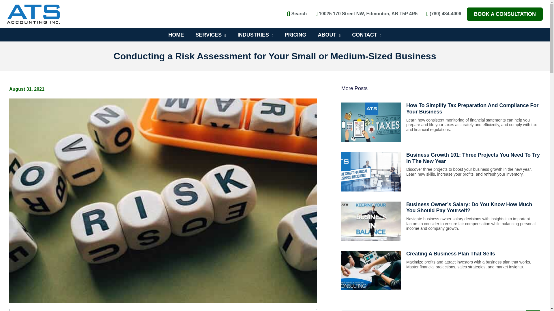  Describe the element at coordinates (255, 35) in the screenshot. I see `INDUSTRIES` at that location.